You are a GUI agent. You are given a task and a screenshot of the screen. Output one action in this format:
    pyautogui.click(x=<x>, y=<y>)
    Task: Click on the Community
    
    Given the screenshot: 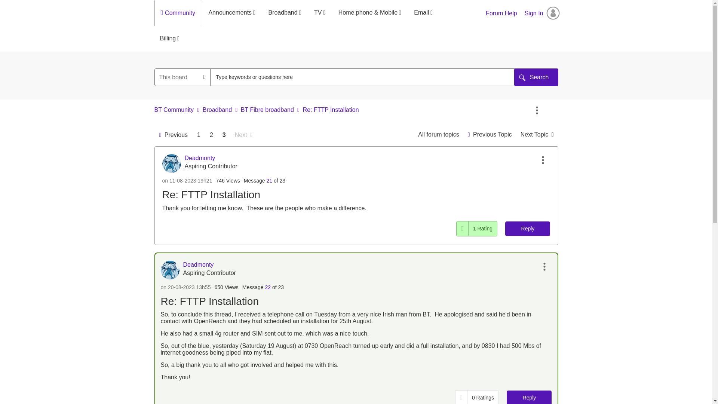 What is the action you would take?
    pyautogui.click(x=182, y=13)
    